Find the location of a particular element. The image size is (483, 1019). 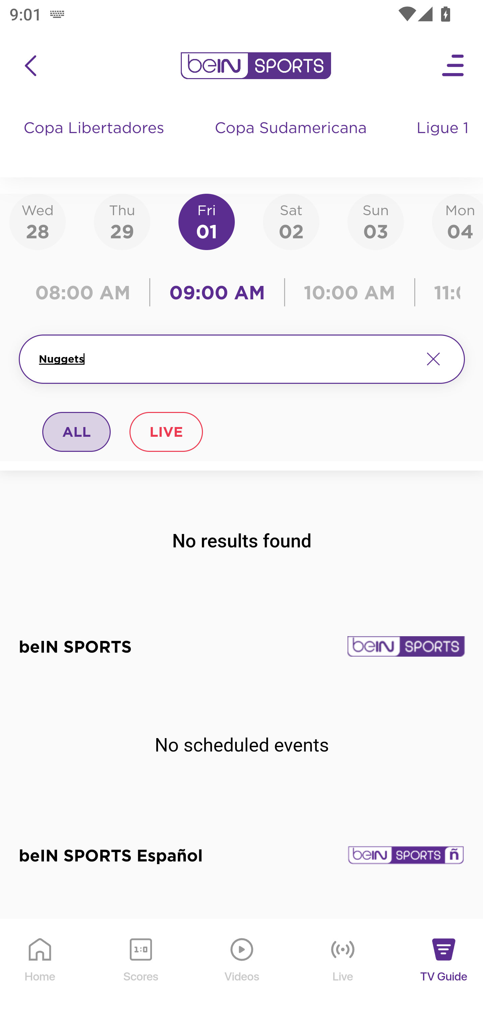

08:00 AM is located at coordinates (87, 292).